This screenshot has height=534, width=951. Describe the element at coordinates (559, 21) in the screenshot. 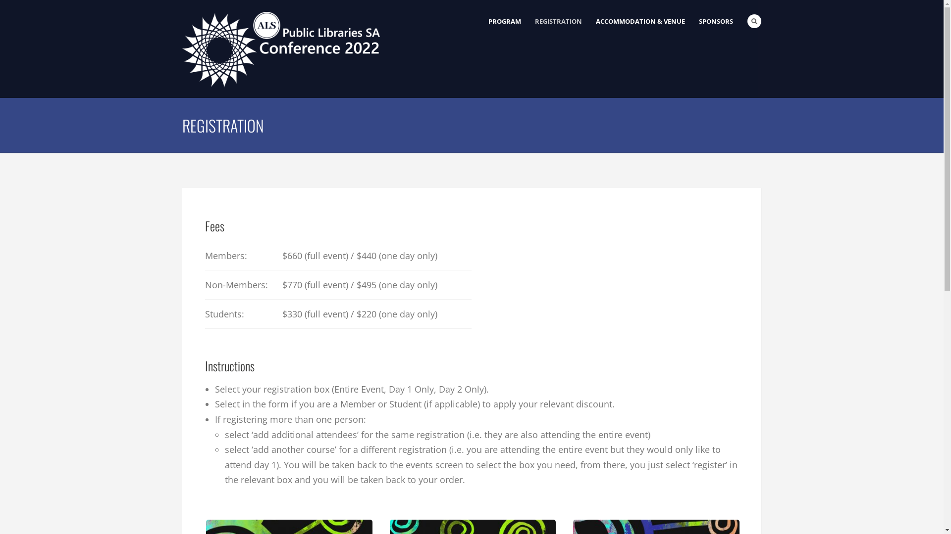

I see `REGISTRATION` at that location.